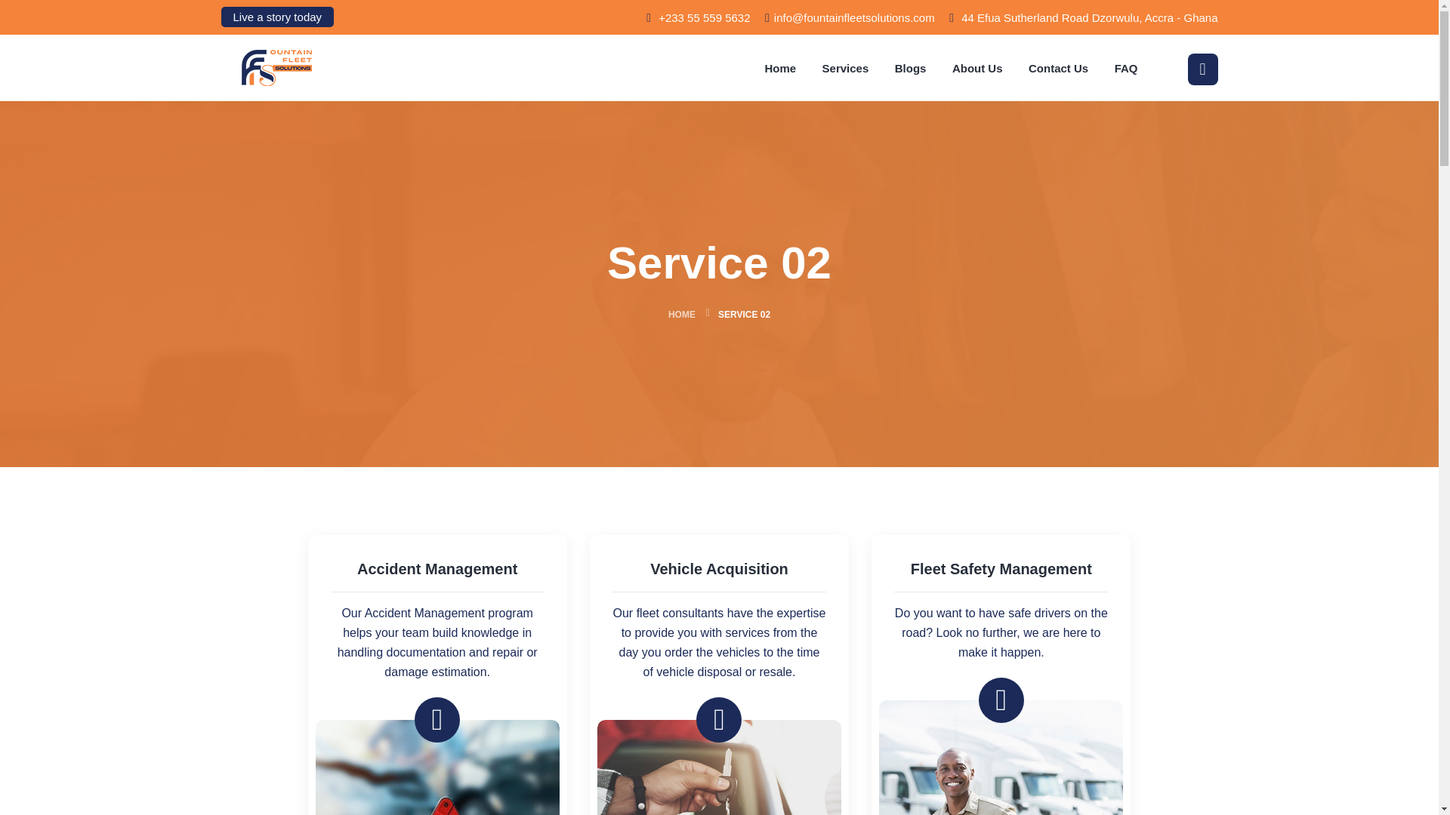 The width and height of the screenshot is (1450, 815). Describe the element at coordinates (276, 17) in the screenshot. I see `Live a story today` at that location.